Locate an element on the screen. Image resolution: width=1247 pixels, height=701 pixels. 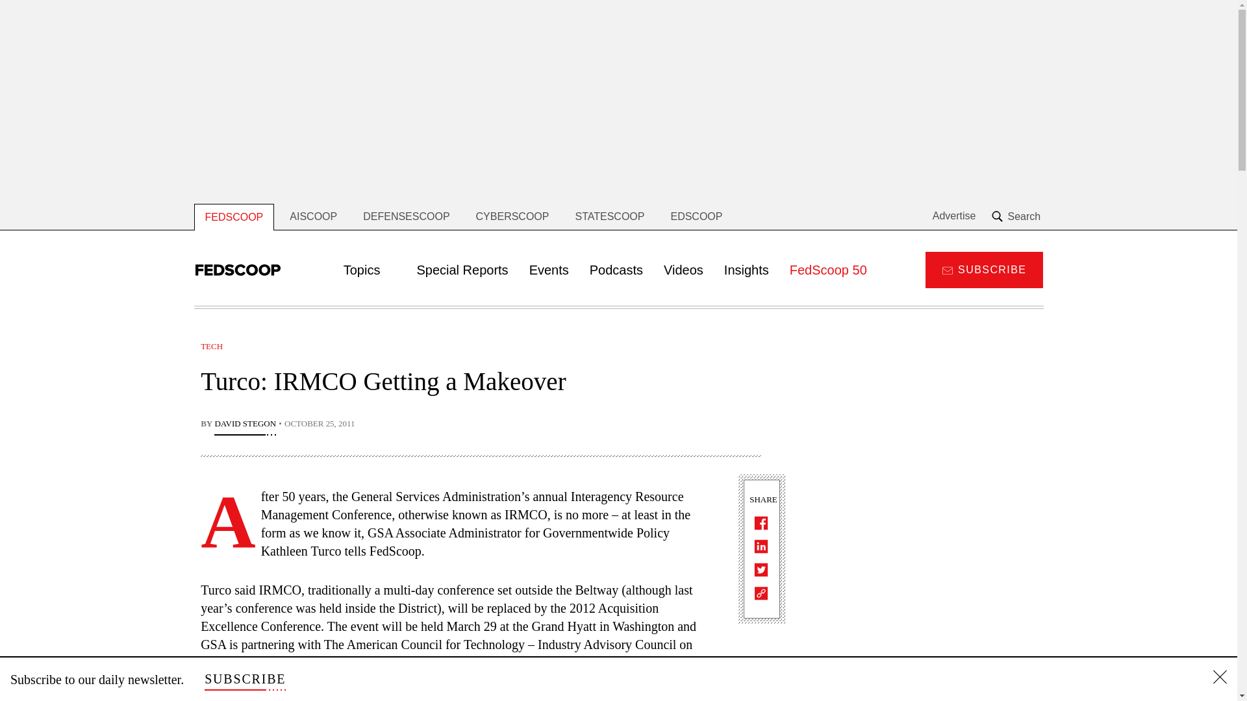
SUBSCRIBE is located at coordinates (983, 269).